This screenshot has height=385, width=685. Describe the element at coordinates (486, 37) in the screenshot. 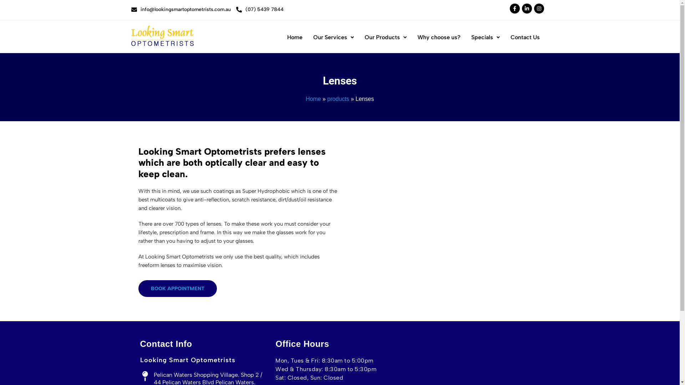

I see `Specials` at that location.